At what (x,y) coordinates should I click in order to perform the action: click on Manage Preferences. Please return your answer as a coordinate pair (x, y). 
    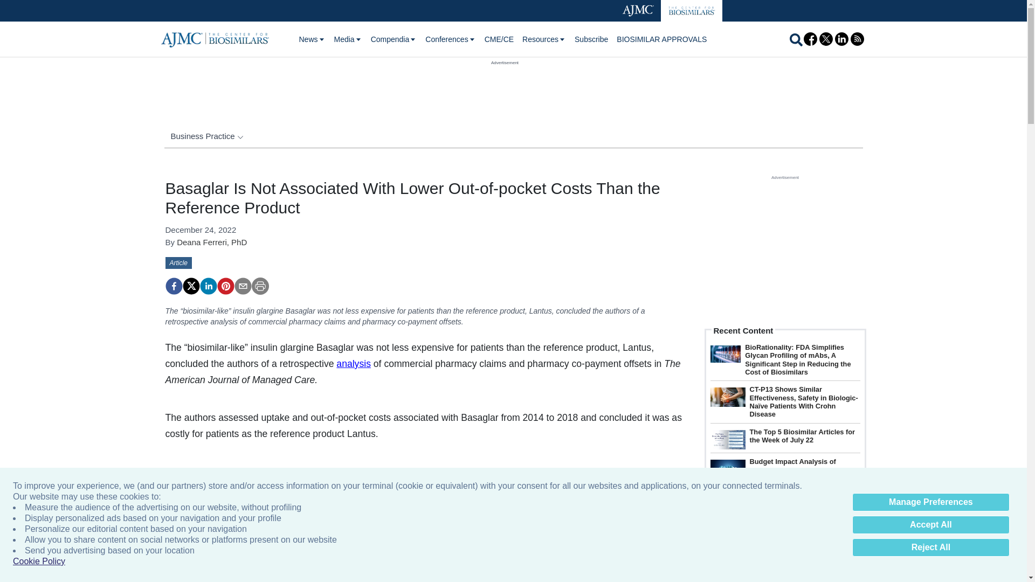
    Looking at the image, I should click on (930, 502).